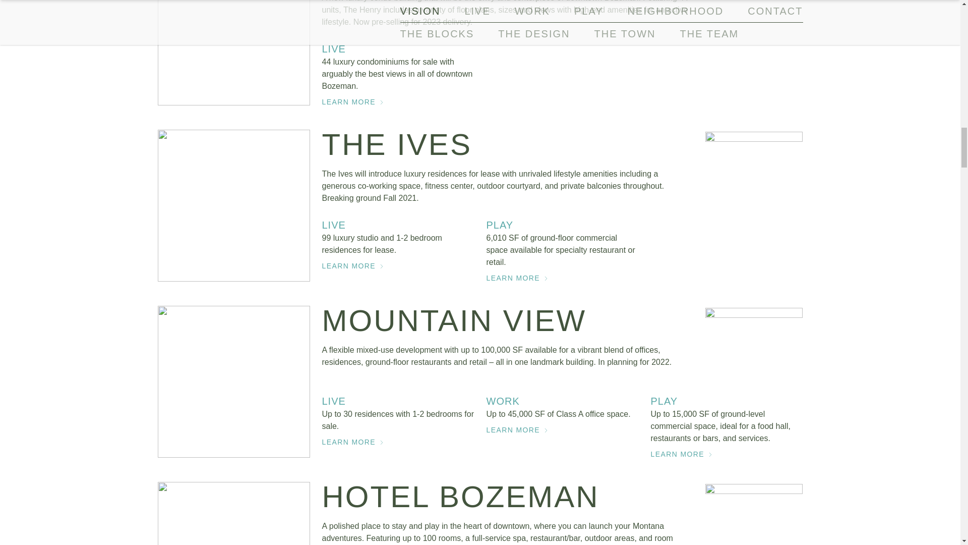 The height and width of the screenshot is (545, 968). Describe the element at coordinates (726, 454) in the screenshot. I see `LEARN MORE` at that location.